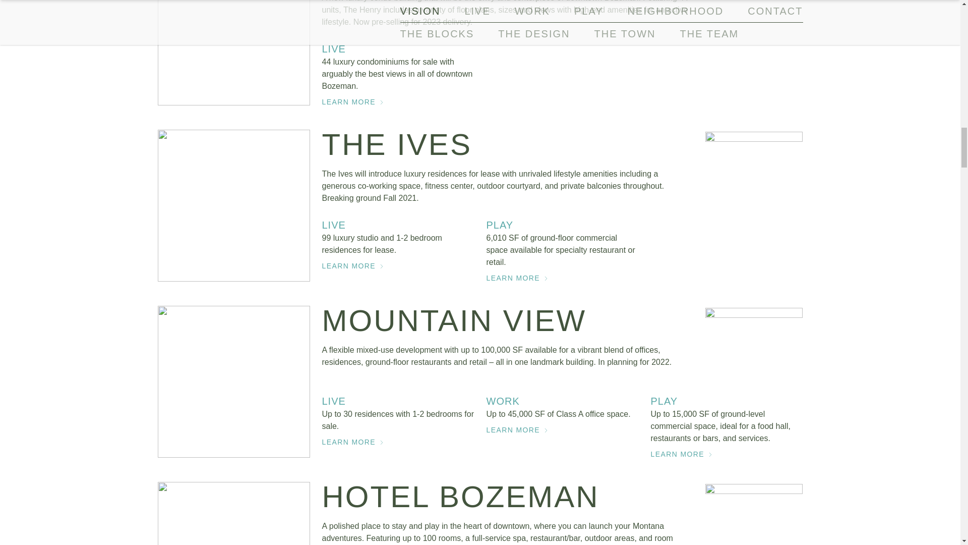 The height and width of the screenshot is (545, 968). Describe the element at coordinates (726, 454) in the screenshot. I see `LEARN MORE` at that location.